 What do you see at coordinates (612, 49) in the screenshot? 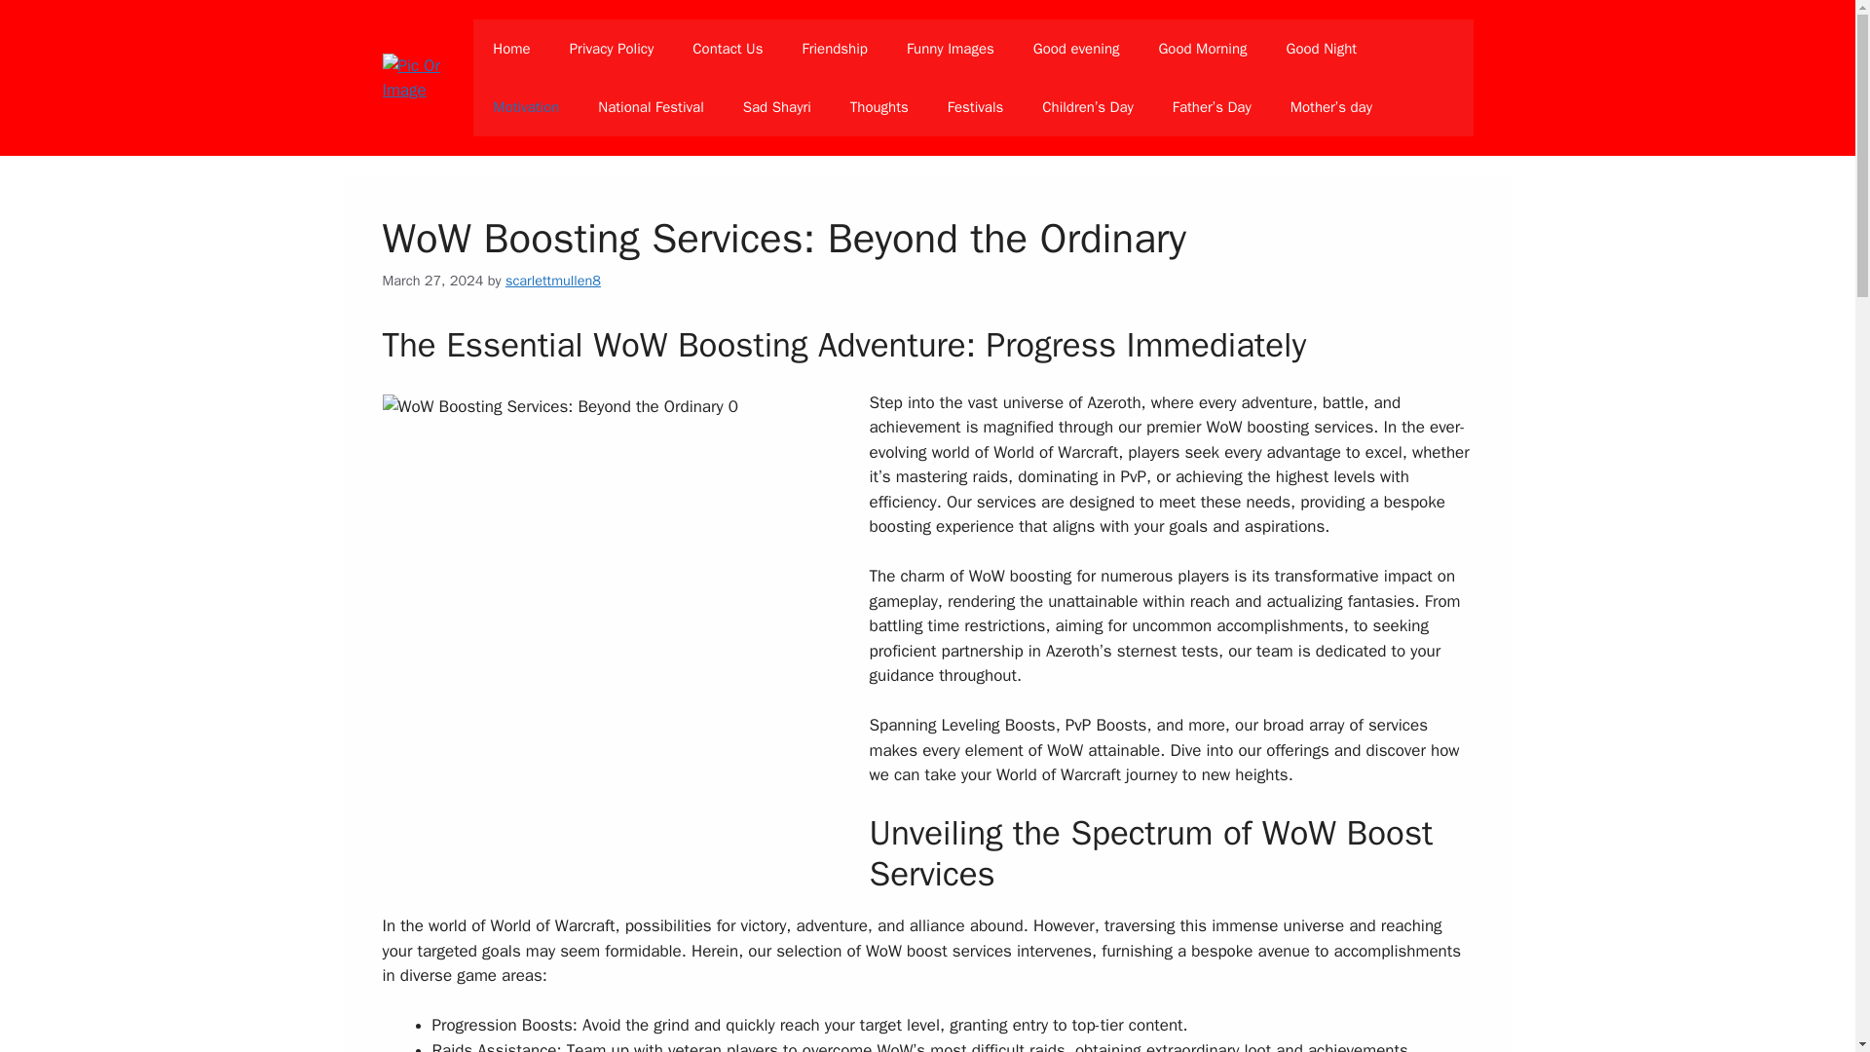
I see `Privacy Policy` at bounding box center [612, 49].